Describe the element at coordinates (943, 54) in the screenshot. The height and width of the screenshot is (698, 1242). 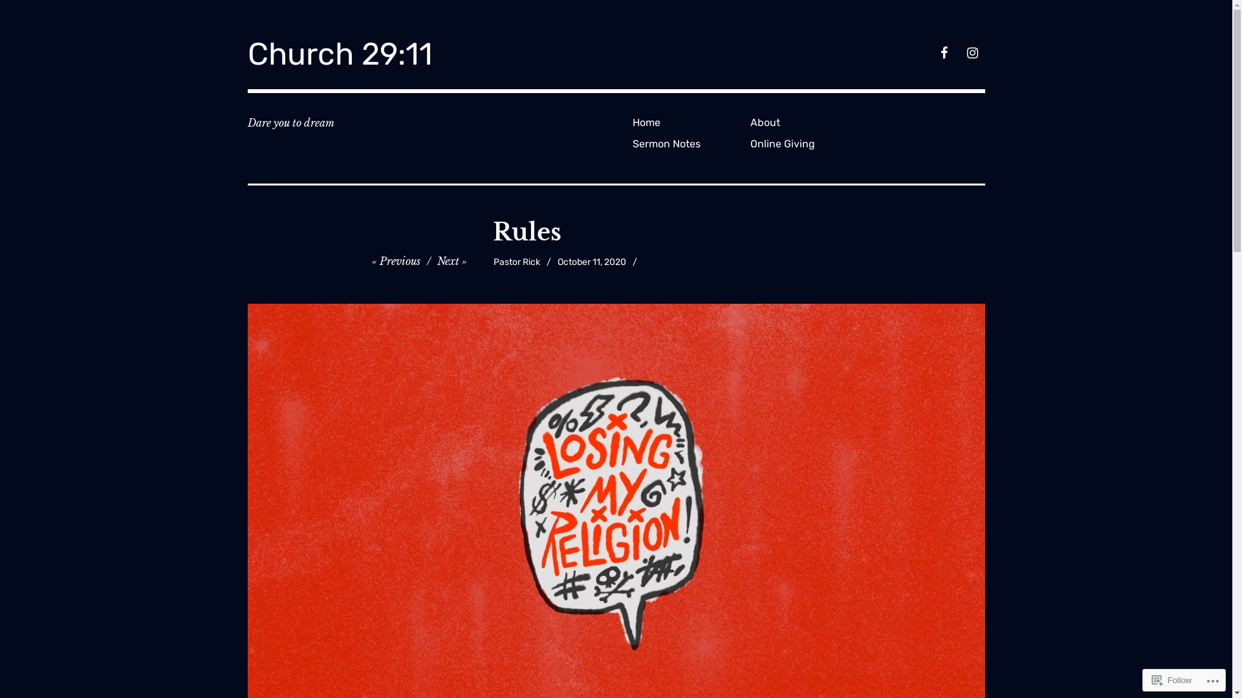
I see `Facebook` at that location.